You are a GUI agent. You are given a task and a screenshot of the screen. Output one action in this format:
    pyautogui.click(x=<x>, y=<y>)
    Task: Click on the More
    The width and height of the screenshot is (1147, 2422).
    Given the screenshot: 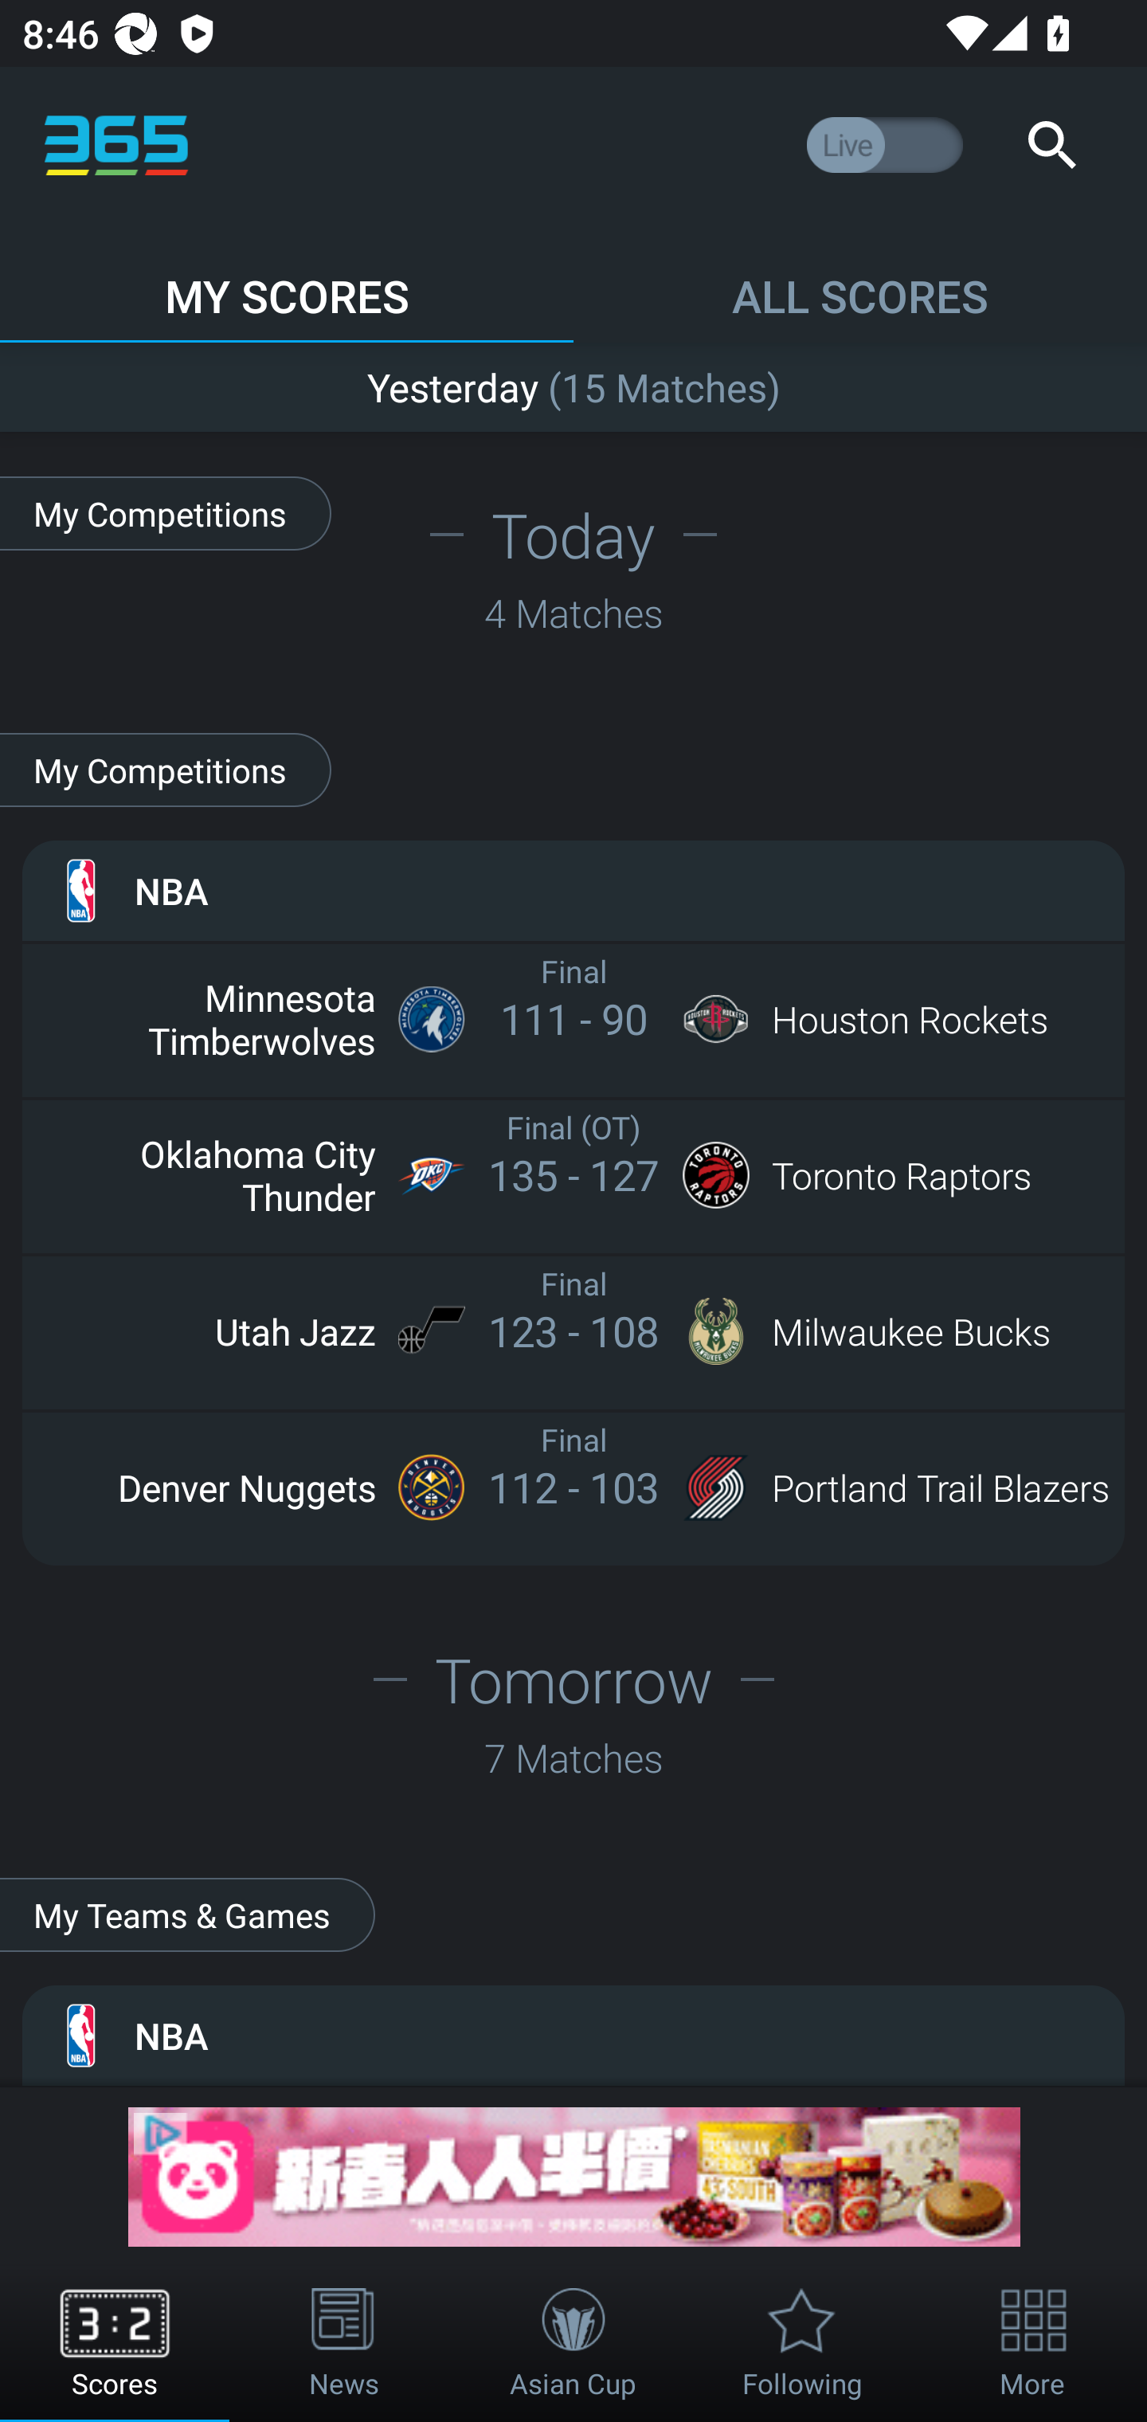 What is the action you would take?
    pyautogui.click(x=1032, y=2344)
    